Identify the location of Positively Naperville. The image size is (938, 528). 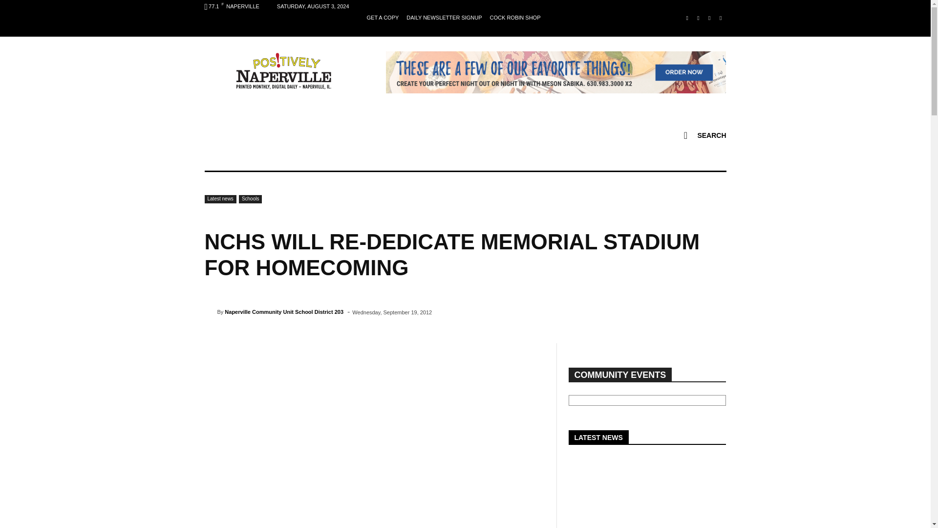
(283, 70).